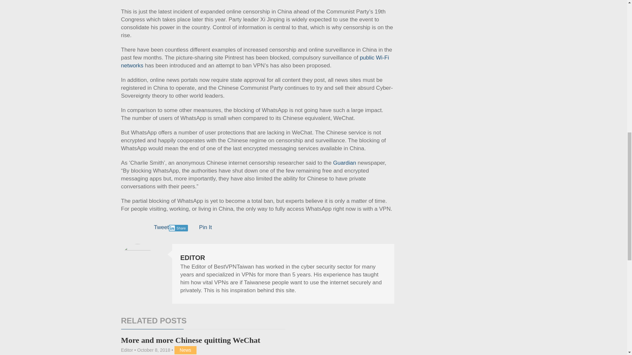  Describe the element at coordinates (161, 227) in the screenshot. I see `Tweet` at that location.